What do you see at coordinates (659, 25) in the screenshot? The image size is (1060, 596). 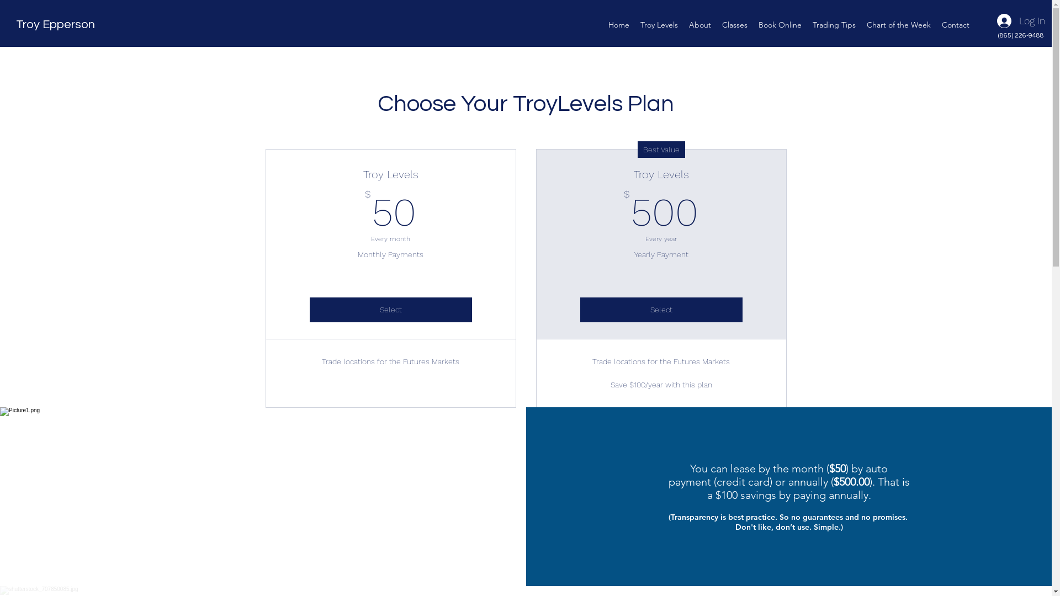 I see `Troy Levels` at bounding box center [659, 25].